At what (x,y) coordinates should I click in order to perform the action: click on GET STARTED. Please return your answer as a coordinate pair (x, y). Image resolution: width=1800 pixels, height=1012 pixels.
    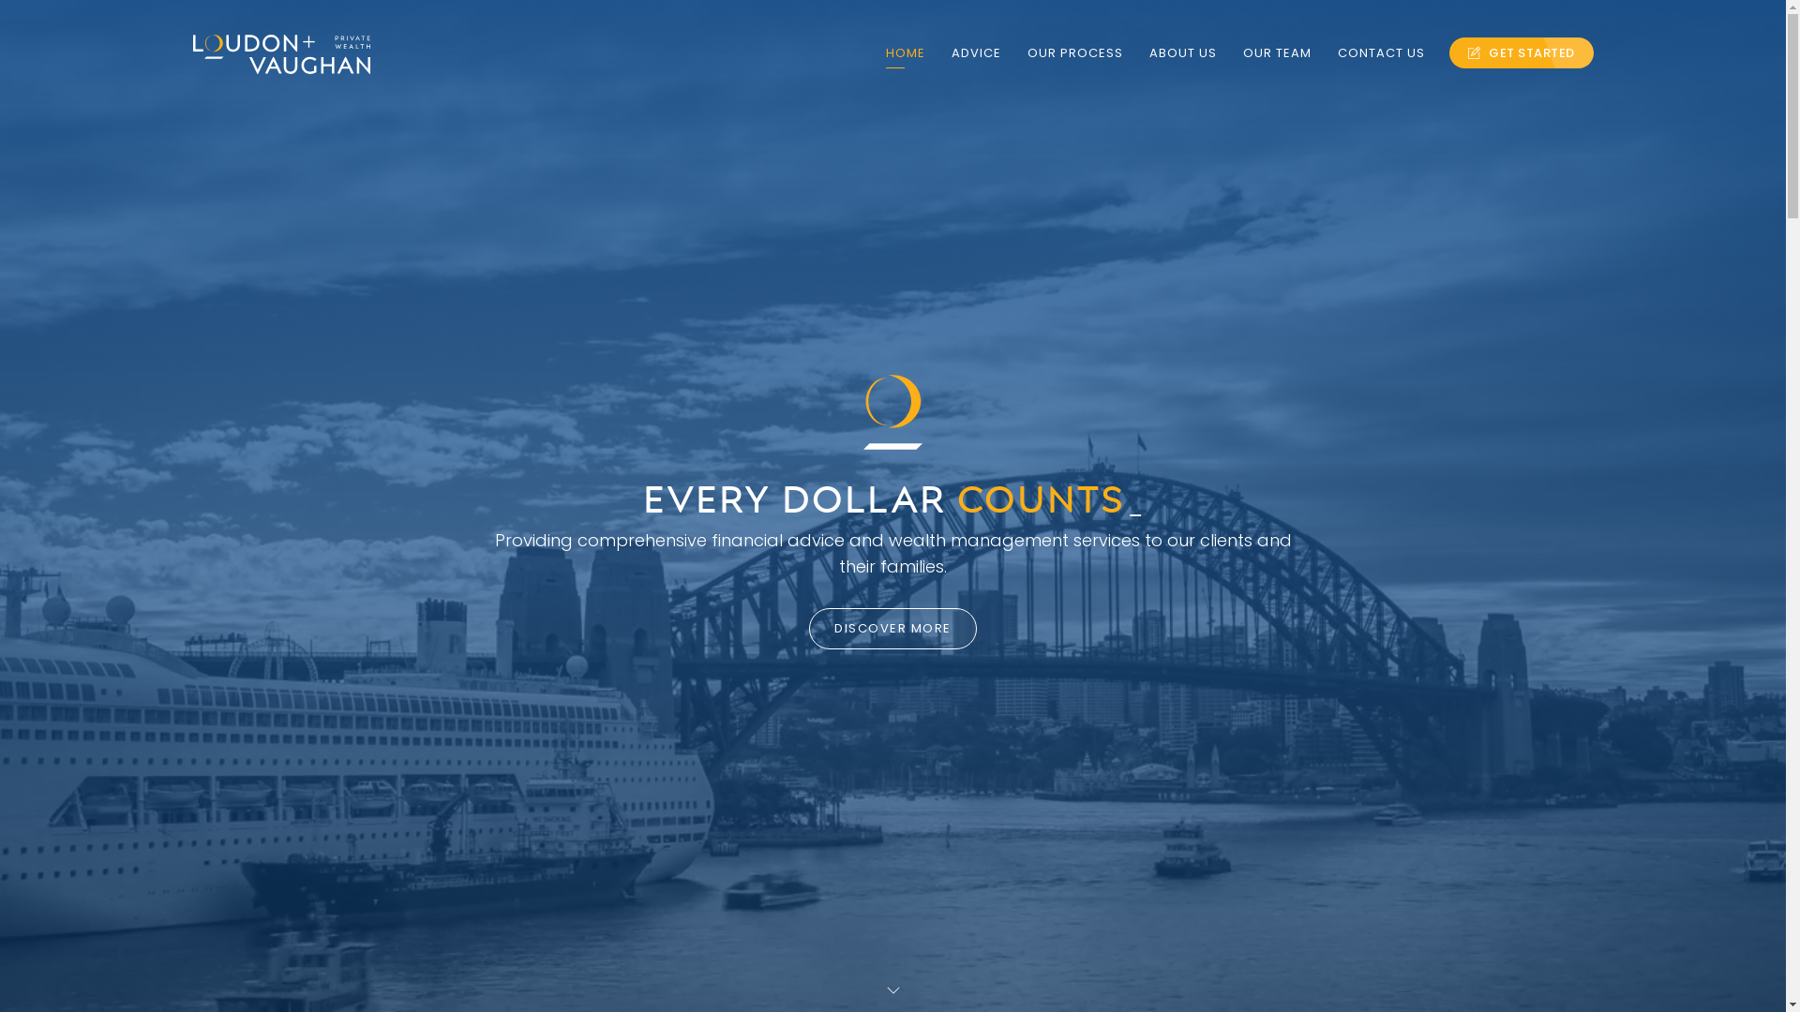
    Looking at the image, I should click on (1522, 52).